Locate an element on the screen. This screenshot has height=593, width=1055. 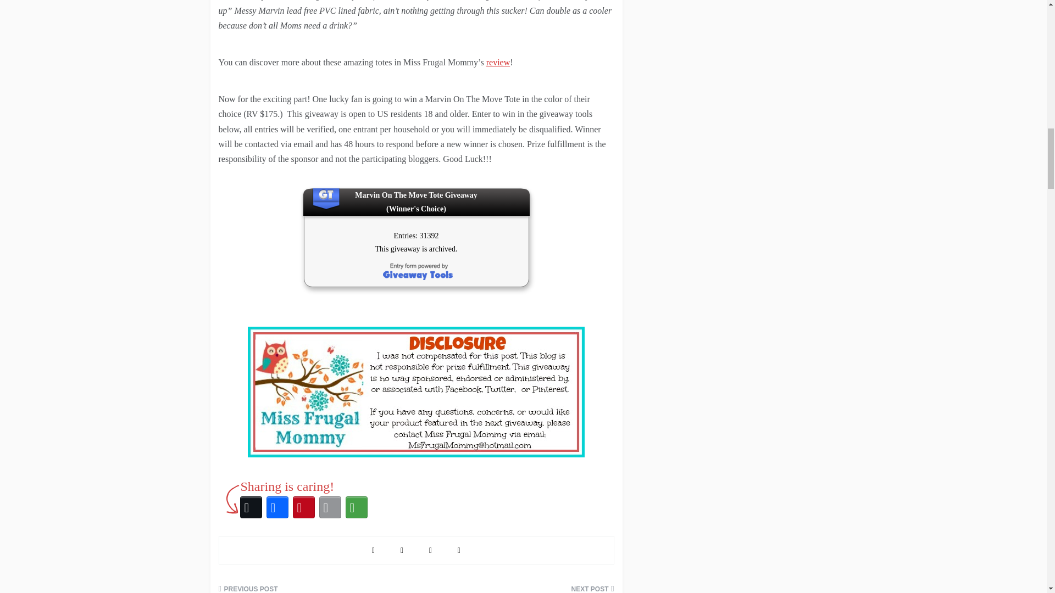
Pinterest is located at coordinates (303, 507).